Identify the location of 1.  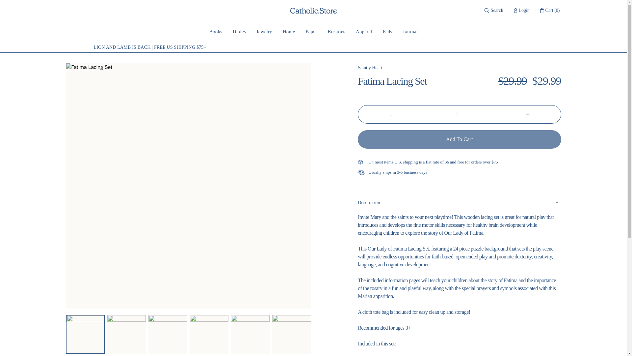
(336, 31).